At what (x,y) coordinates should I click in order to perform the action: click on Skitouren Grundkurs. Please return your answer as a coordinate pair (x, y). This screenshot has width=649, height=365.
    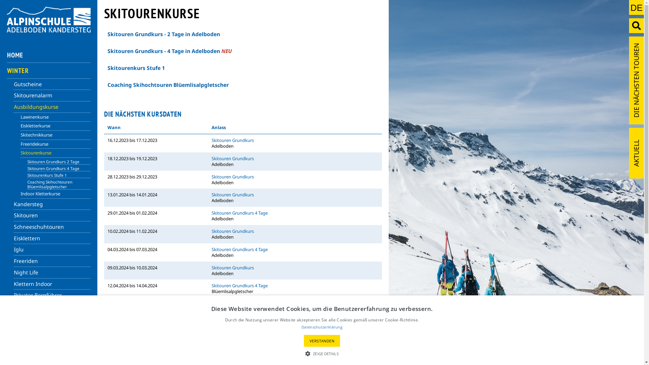
    Looking at the image, I should click on (233, 231).